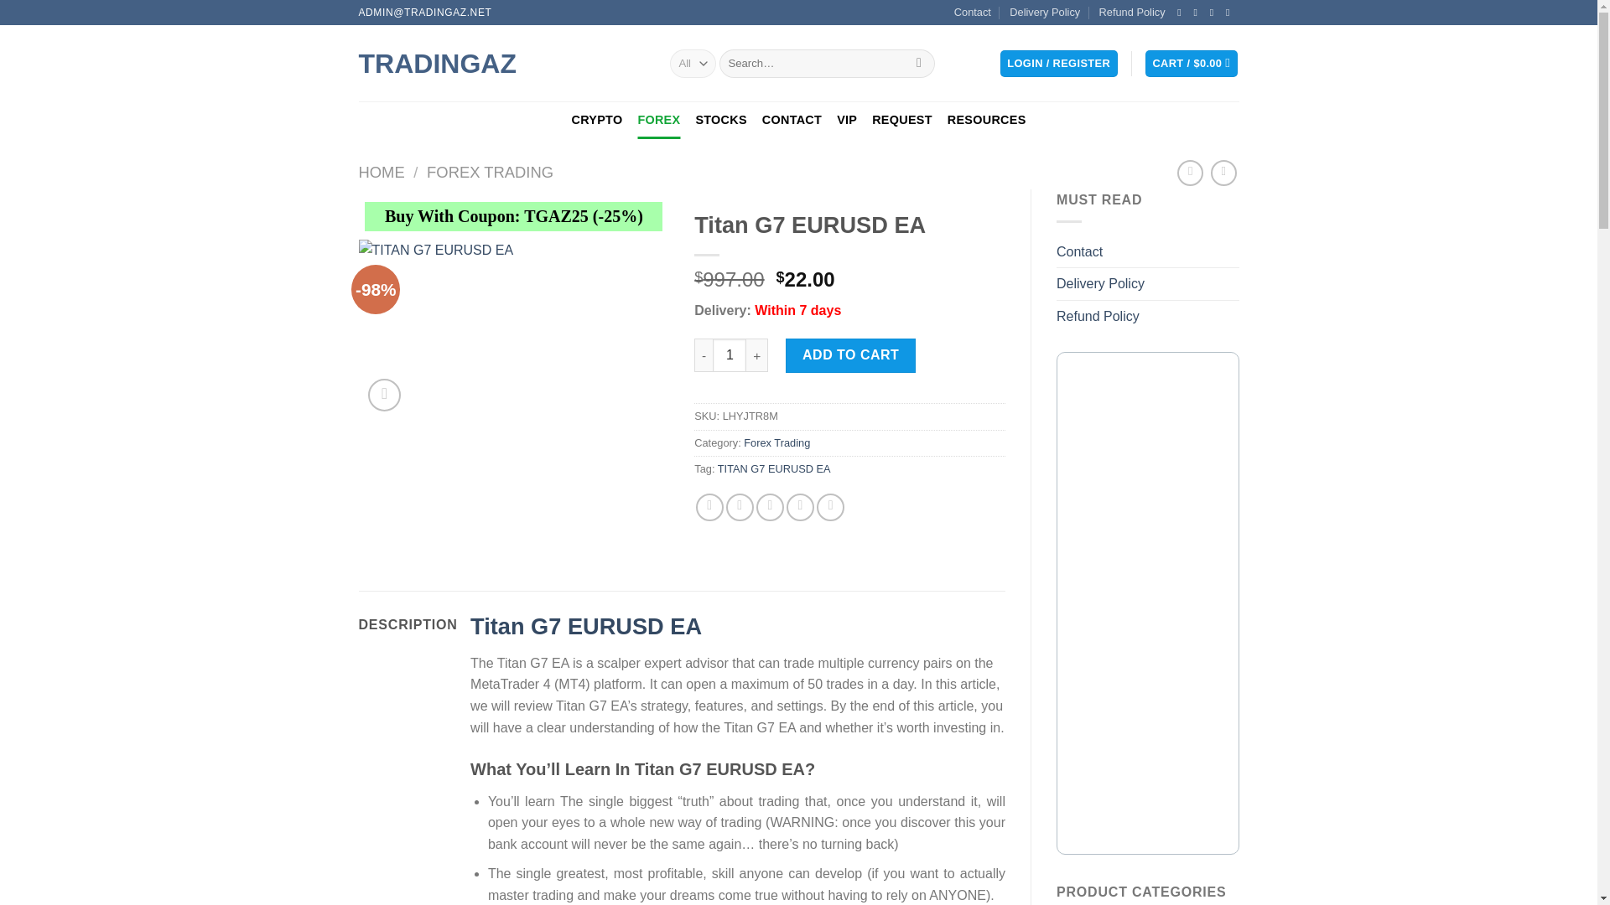 Image resolution: width=1610 pixels, height=905 pixels. What do you see at coordinates (490, 173) in the screenshot?
I see `FOREX TRADING` at bounding box center [490, 173].